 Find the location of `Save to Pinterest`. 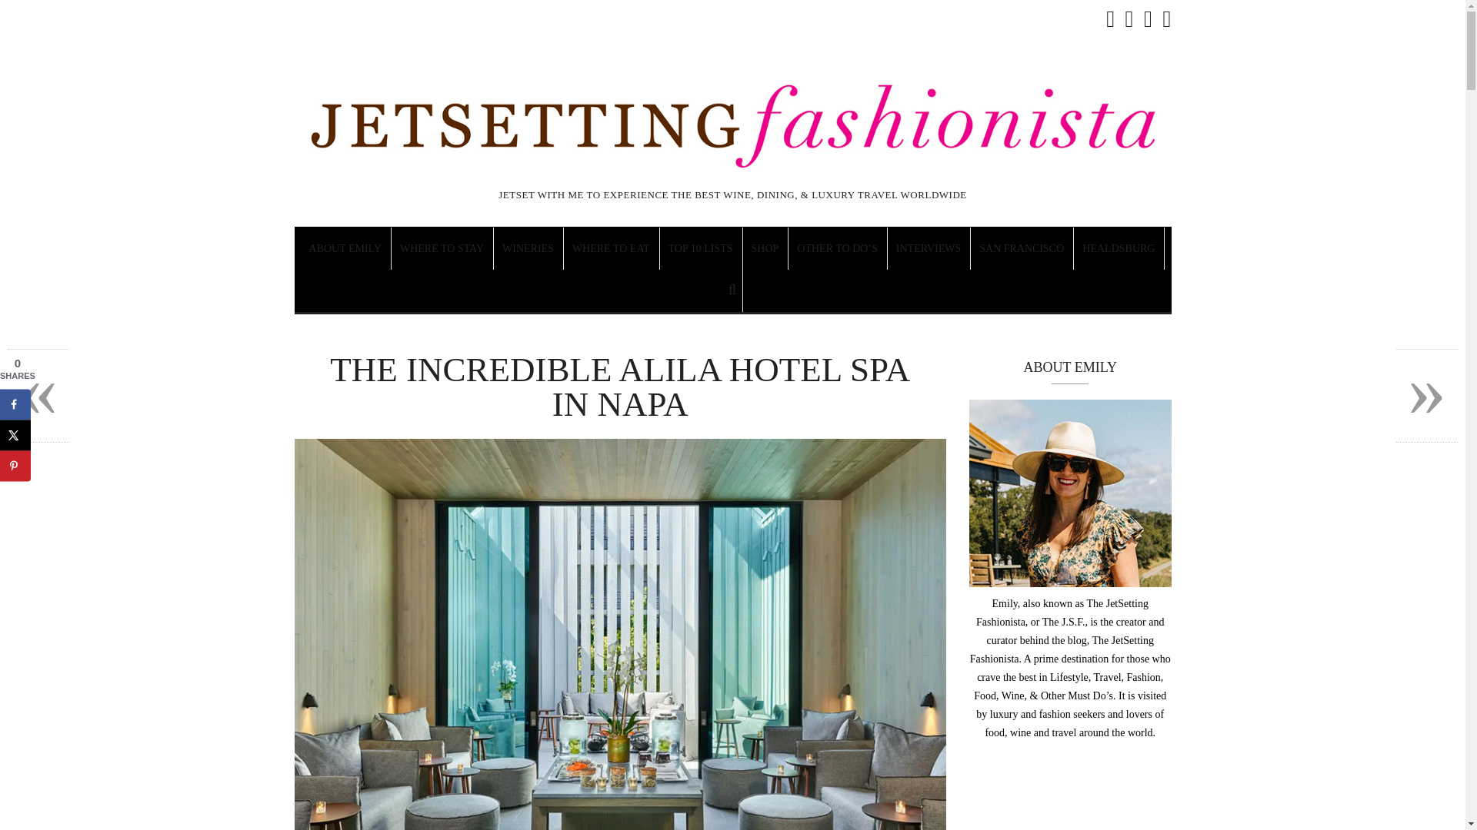

Save to Pinterest is located at coordinates (15, 466).